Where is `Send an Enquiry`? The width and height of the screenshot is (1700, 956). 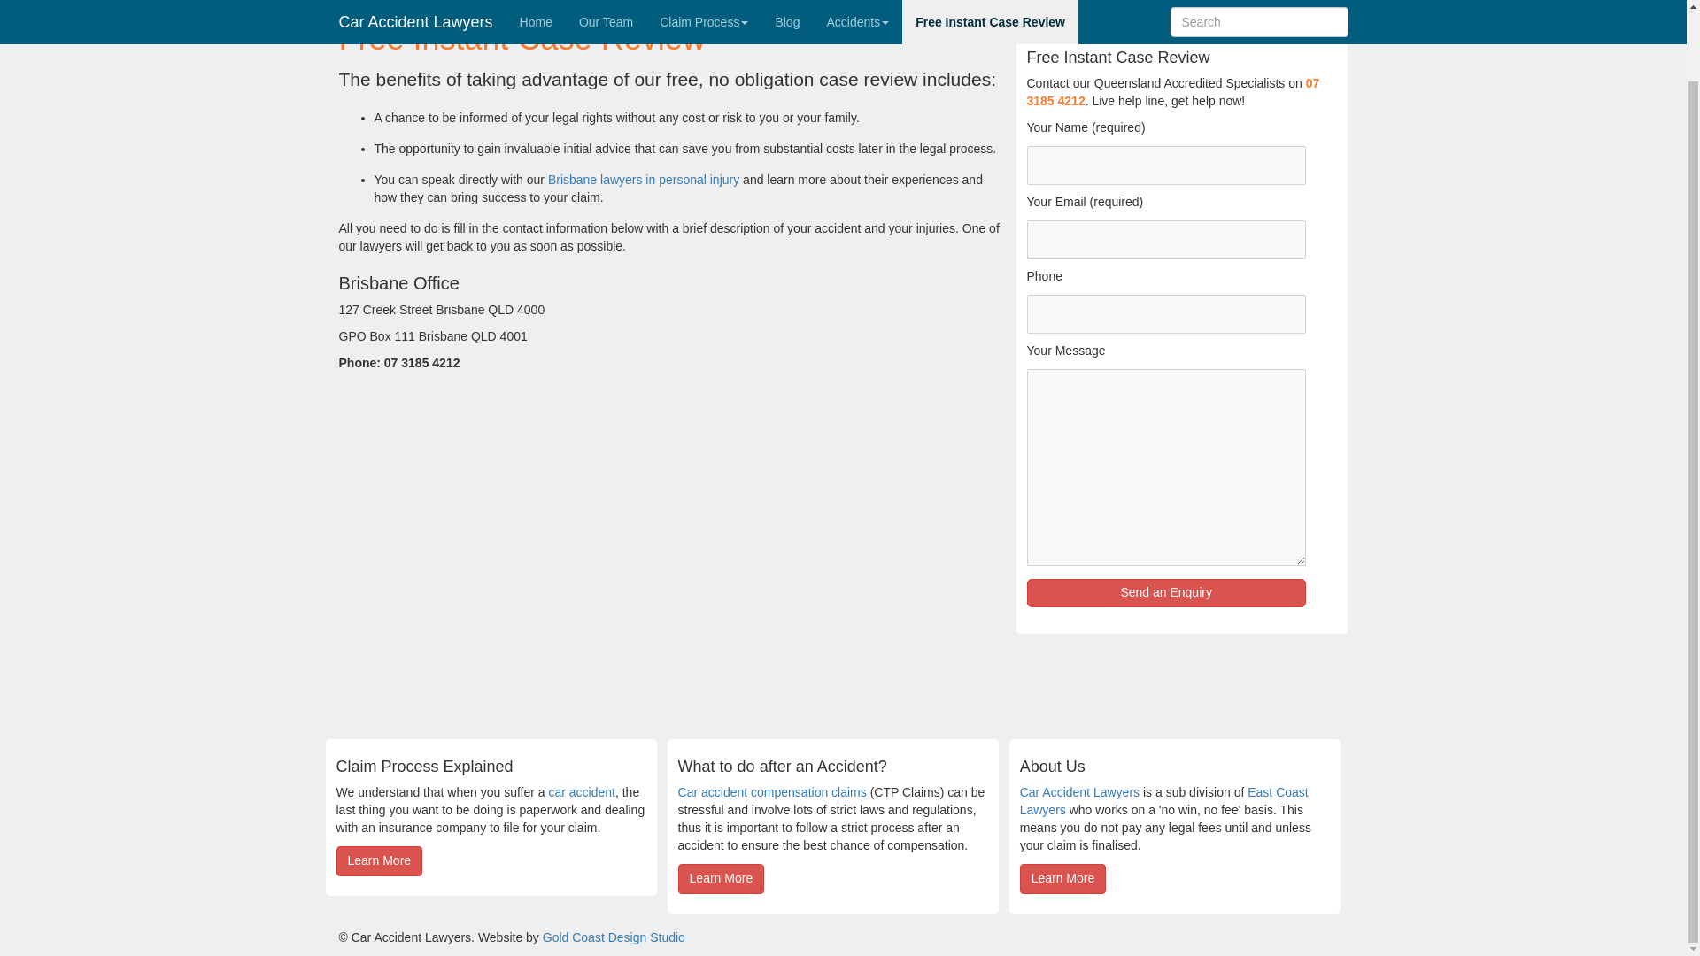
Send an Enquiry is located at coordinates (1165, 593).